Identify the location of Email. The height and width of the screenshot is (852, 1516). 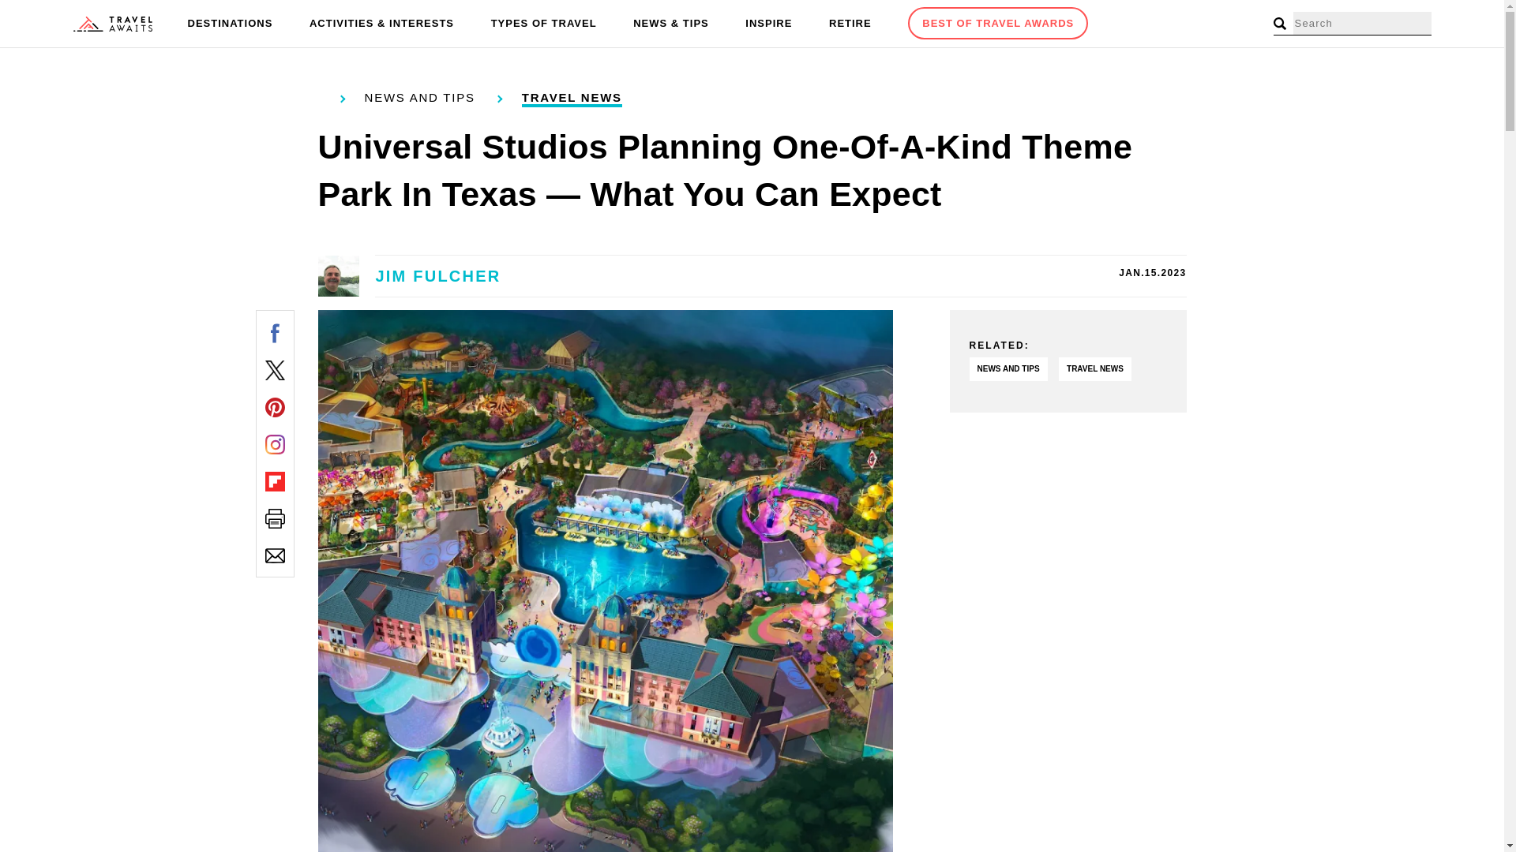
(275, 555).